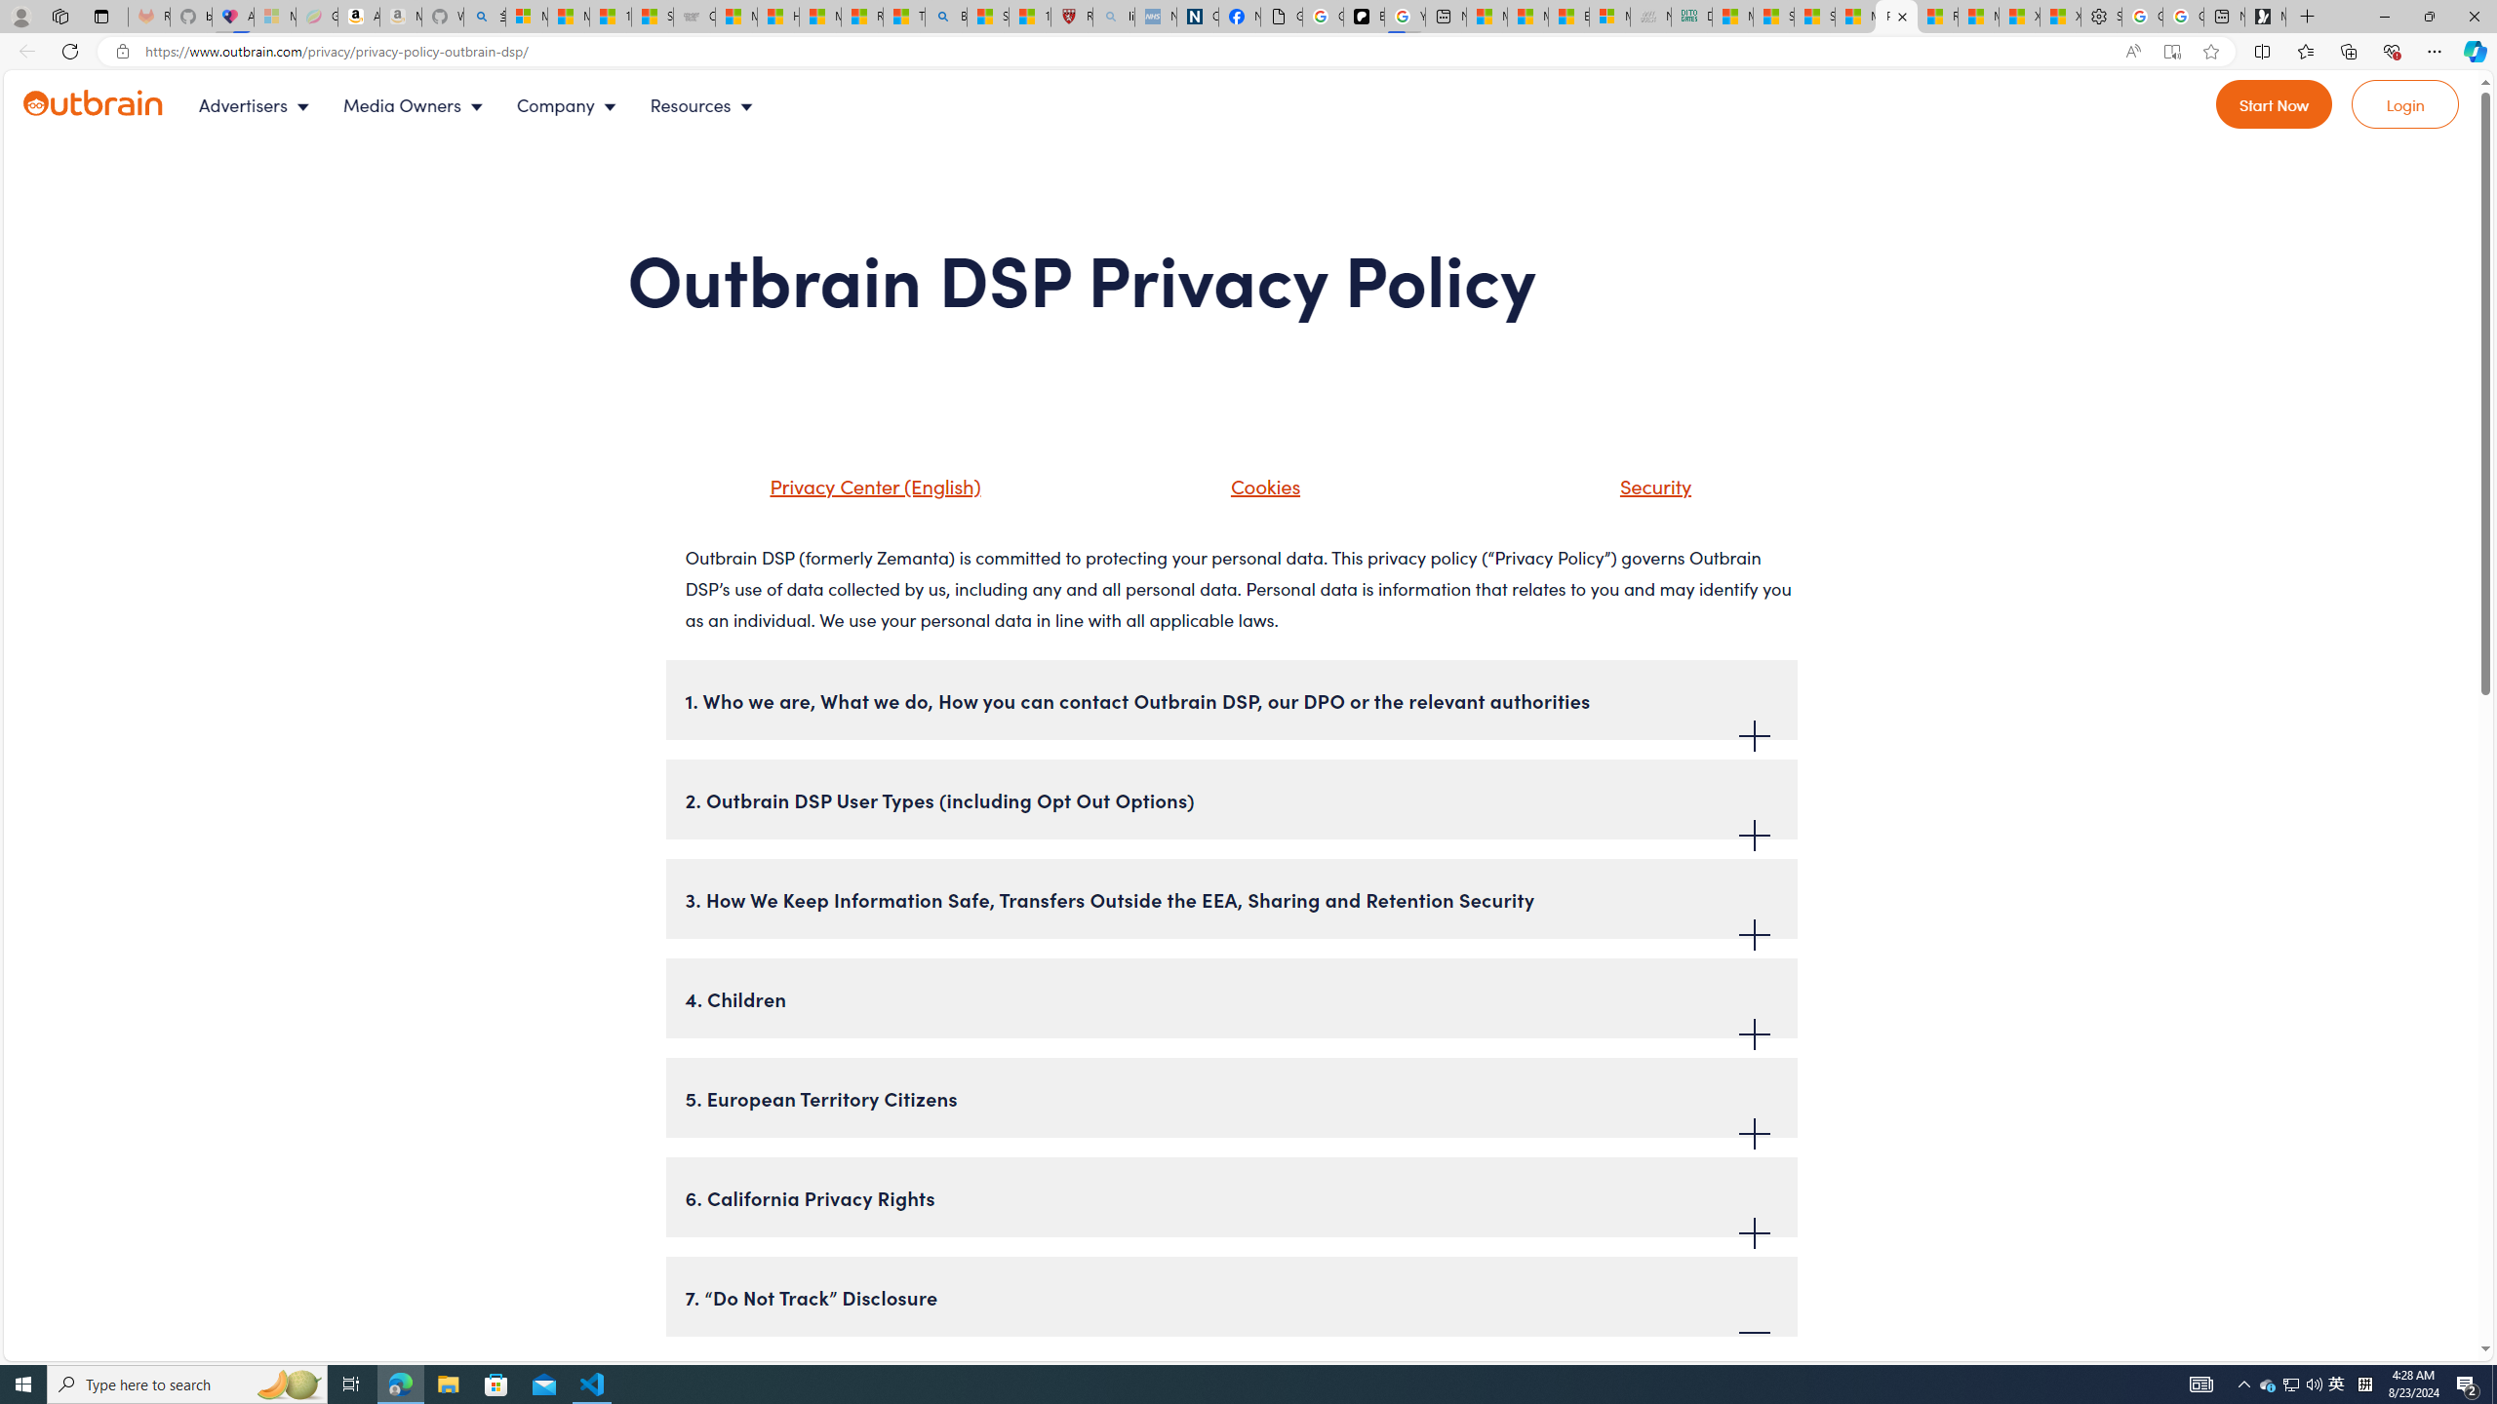  I want to click on Robert H. Shmerling, MD - Harvard Health, so click(1072, 17).